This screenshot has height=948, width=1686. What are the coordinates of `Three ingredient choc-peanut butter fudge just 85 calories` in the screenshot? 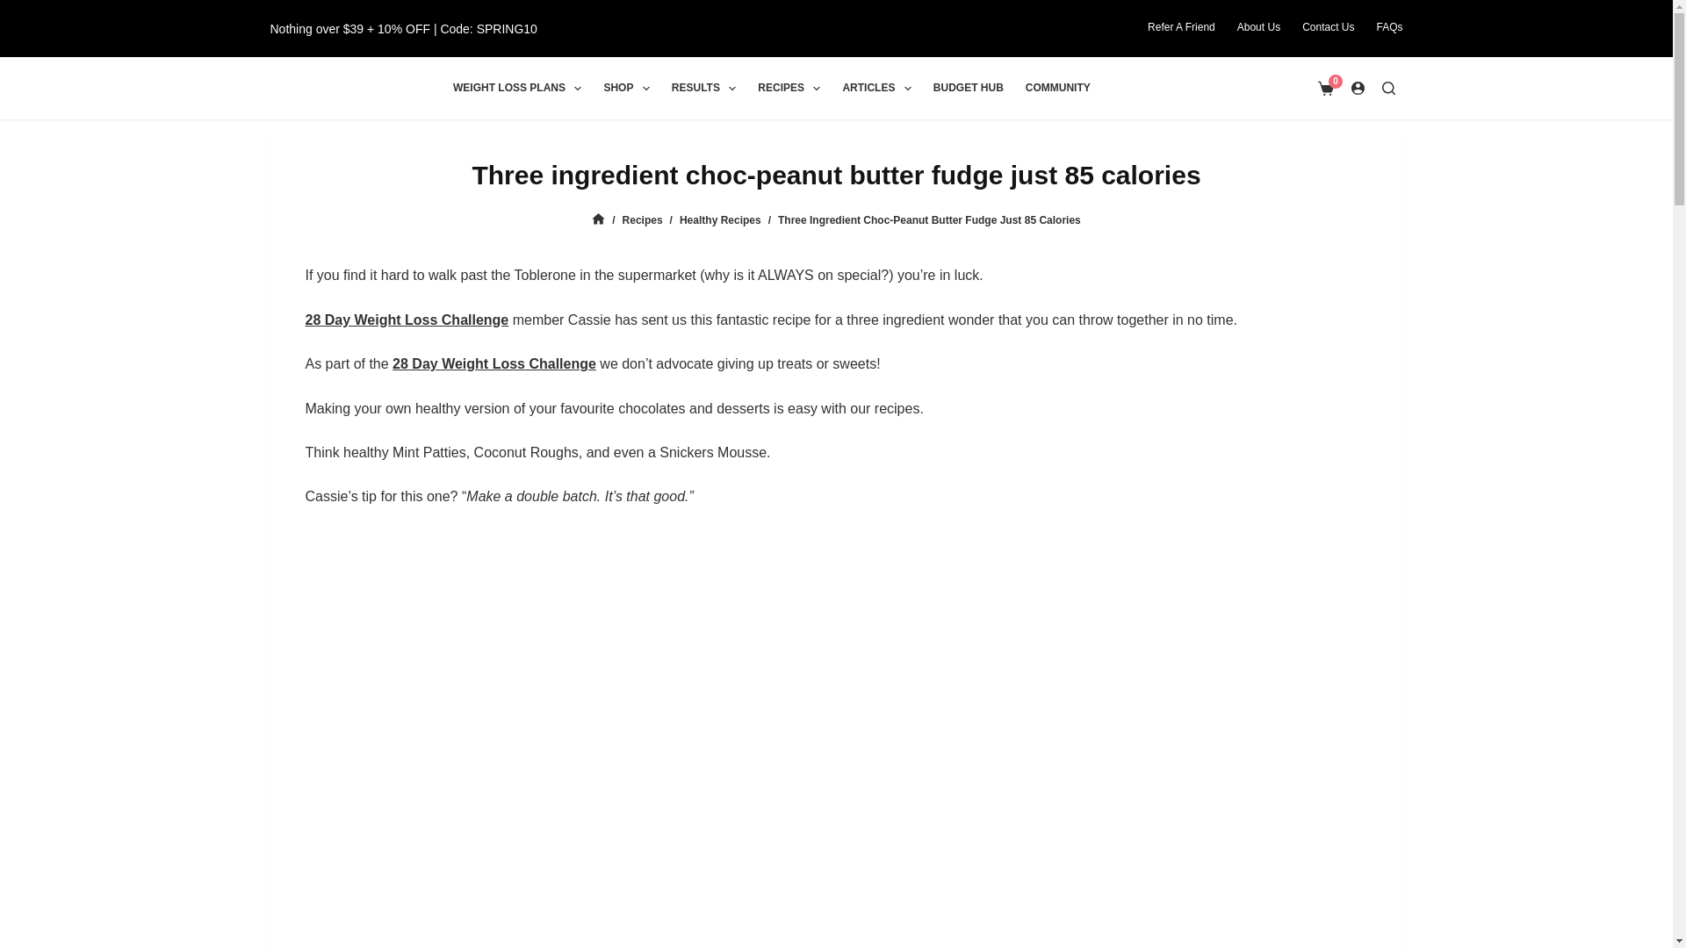 It's located at (836, 174).